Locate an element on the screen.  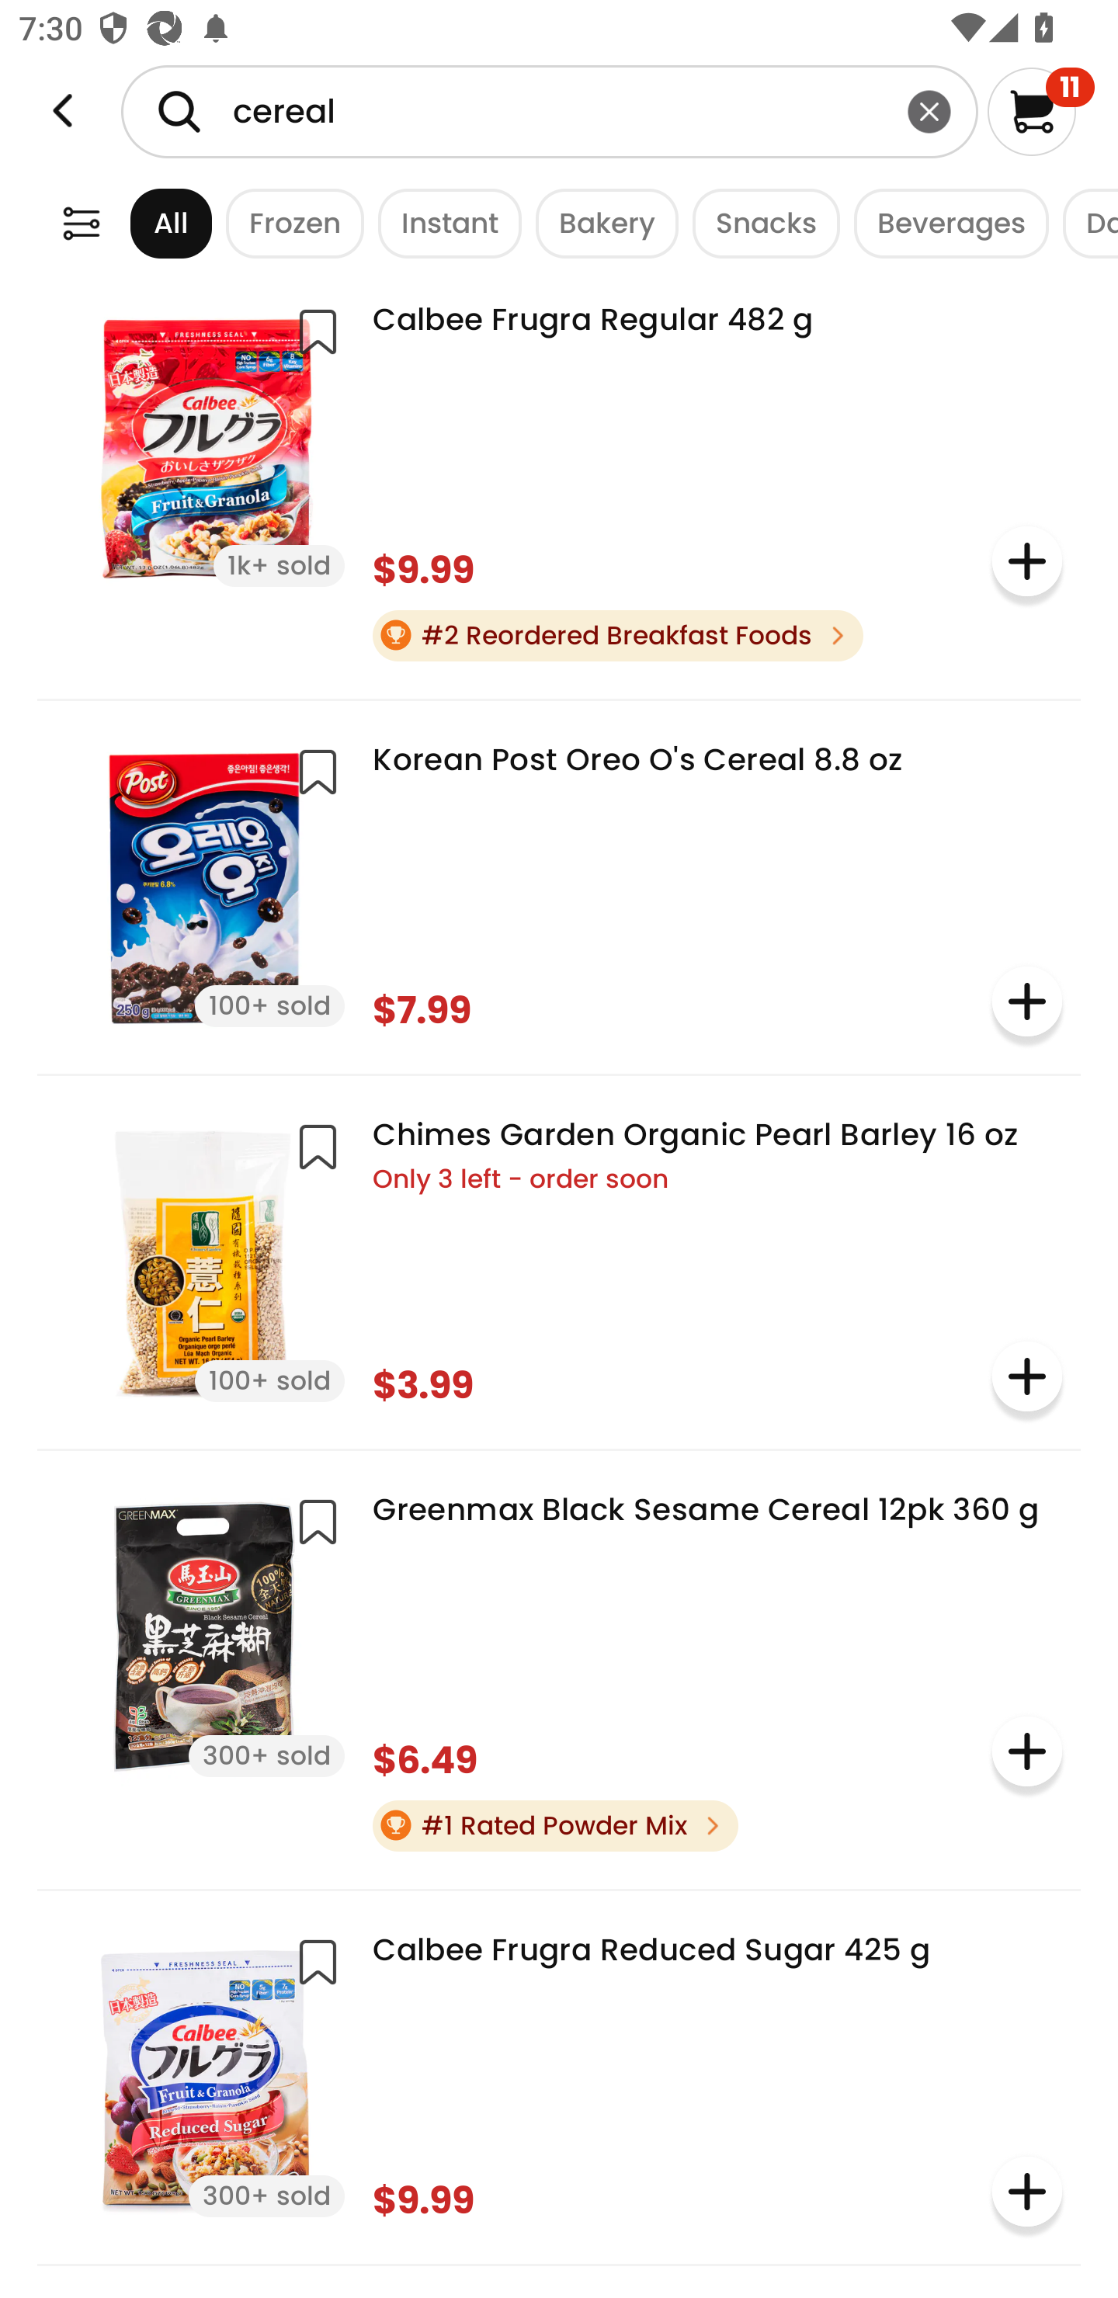
Weee! is located at coordinates (81, 222).